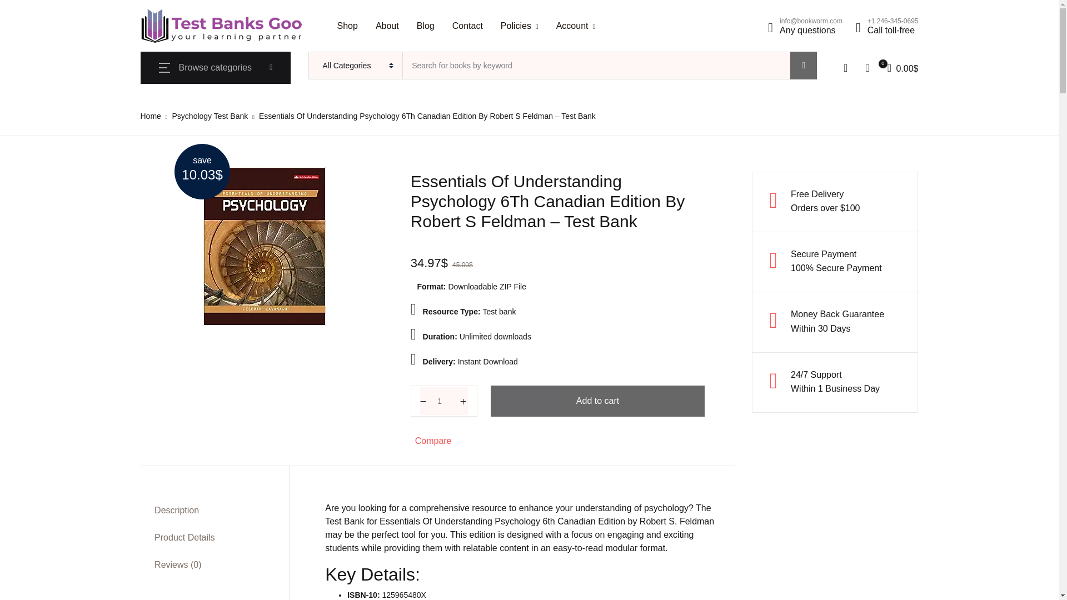  What do you see at coordinates (468, 26) in the screenshot?
I see `Contact` at bounding box center [468, 26].